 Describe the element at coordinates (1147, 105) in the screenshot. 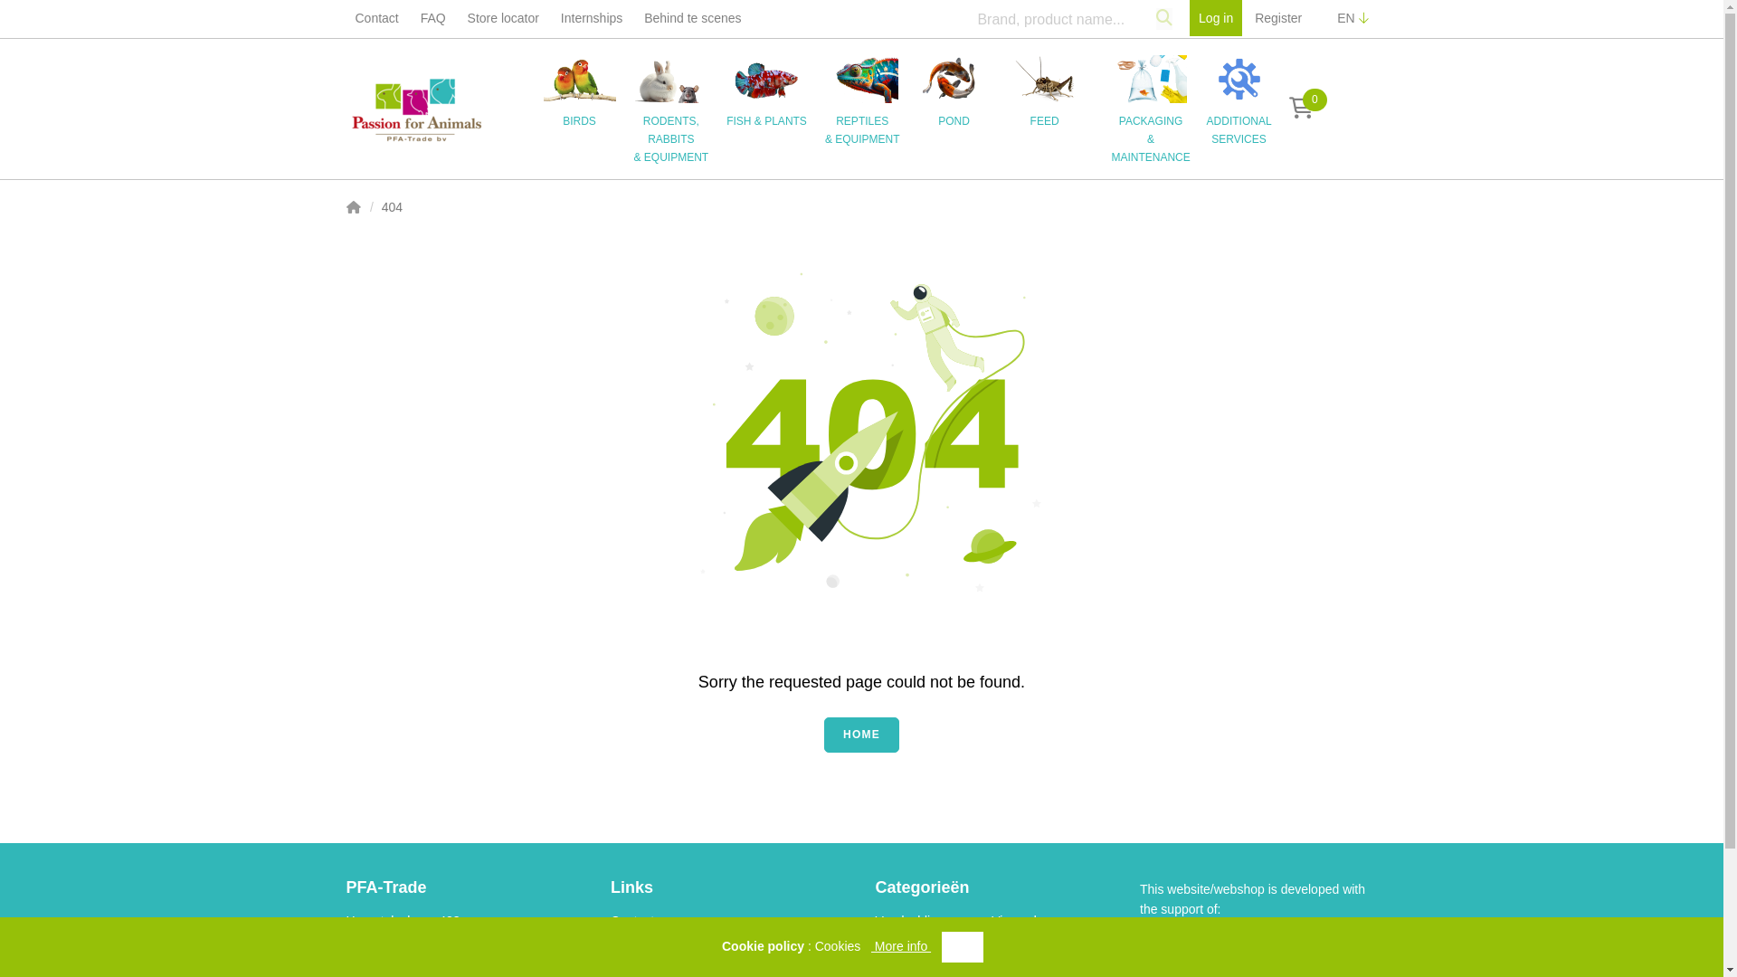

I see `PACKAGING
& MAINTENANCE` at that location.